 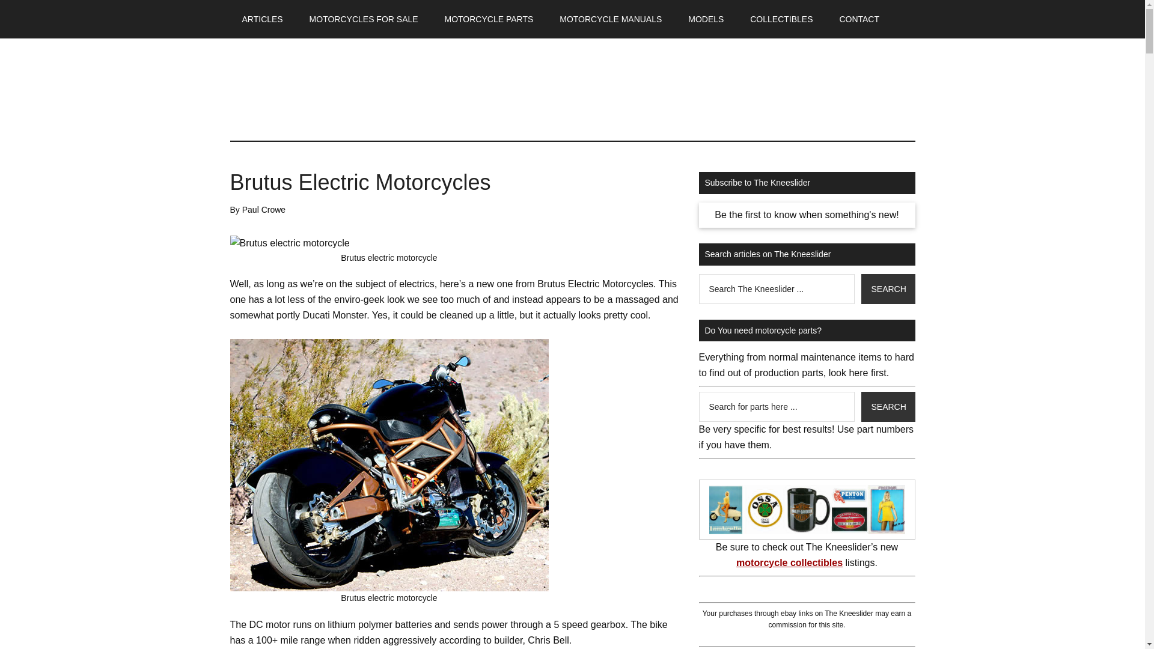 I want to click on CONTACT, so click(x=859, y=19).